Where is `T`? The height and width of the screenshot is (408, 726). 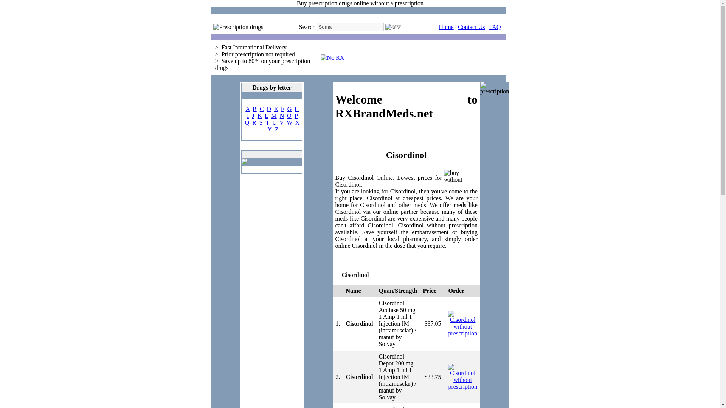
T is located at coordinates (267, 122).